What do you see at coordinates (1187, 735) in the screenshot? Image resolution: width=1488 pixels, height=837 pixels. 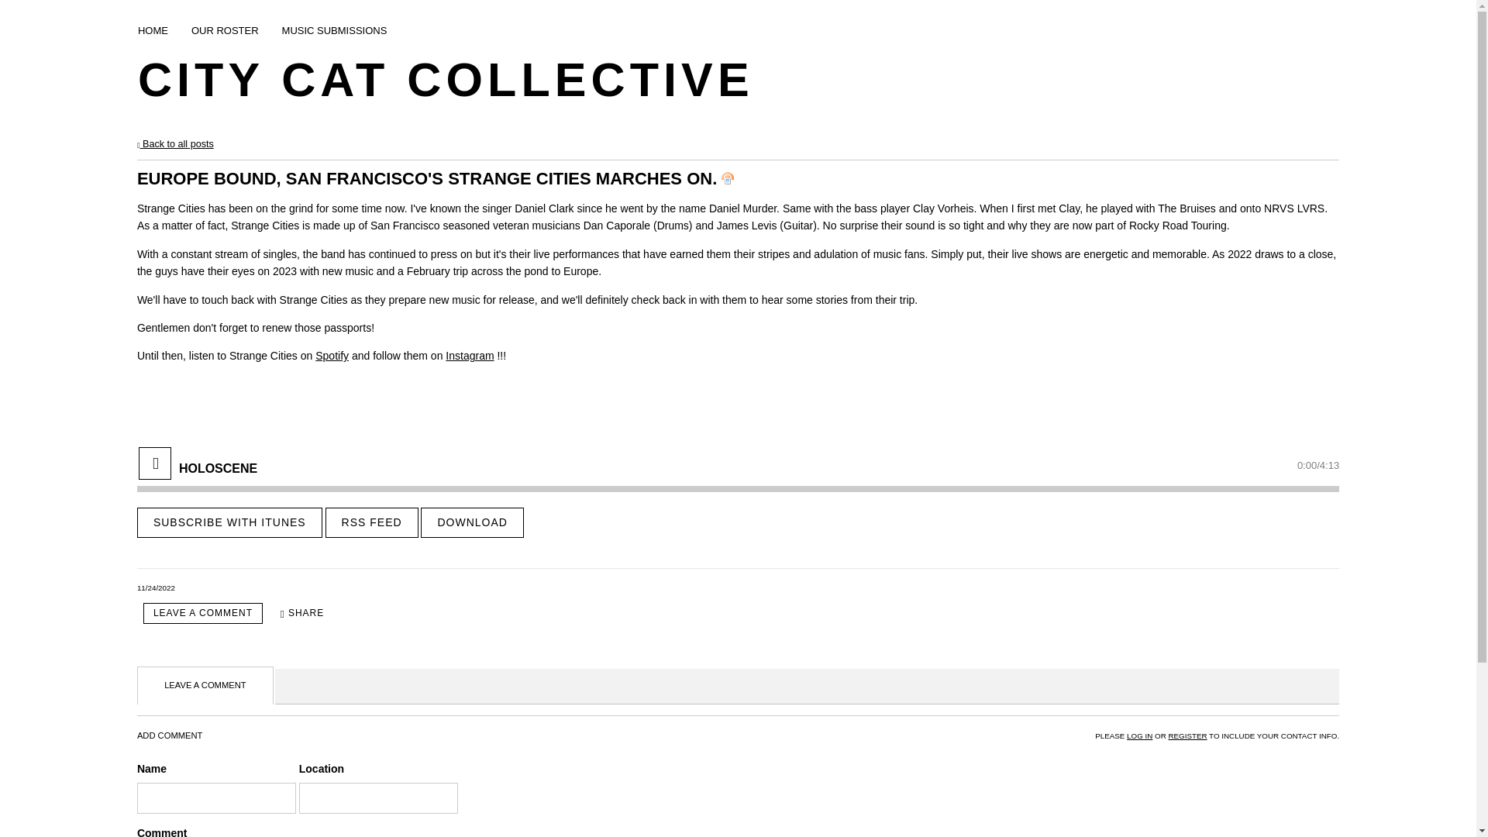 I see `REGISTER` at bounding box center [1187, 735].